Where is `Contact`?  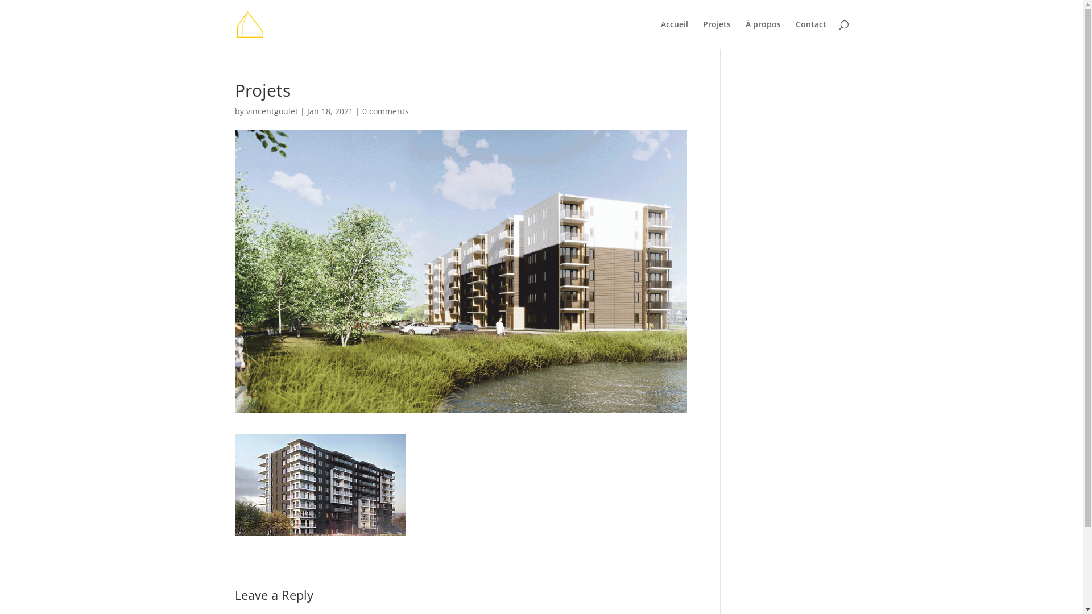
Contact is located at coordinates (810, 35).